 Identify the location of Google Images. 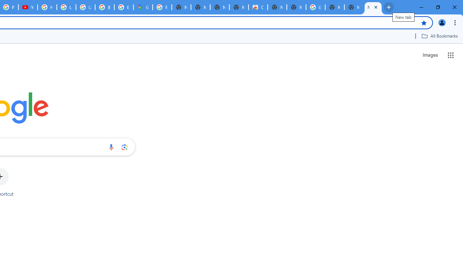
(315, 7).